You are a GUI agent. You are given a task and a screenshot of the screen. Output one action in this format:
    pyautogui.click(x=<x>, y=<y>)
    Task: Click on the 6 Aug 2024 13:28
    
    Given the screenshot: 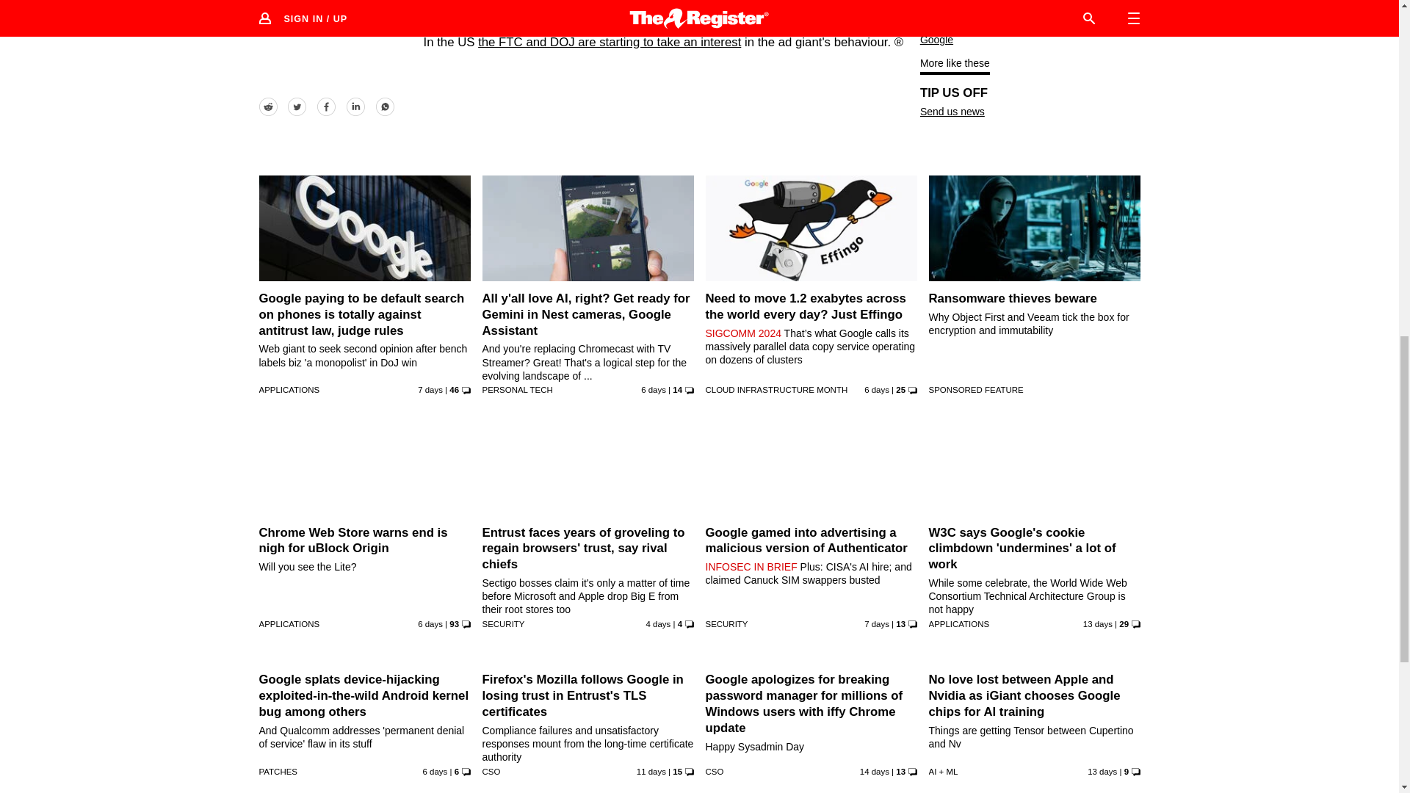 What is the action you would take?
    pyautogui.click(x=877, y=389)
    